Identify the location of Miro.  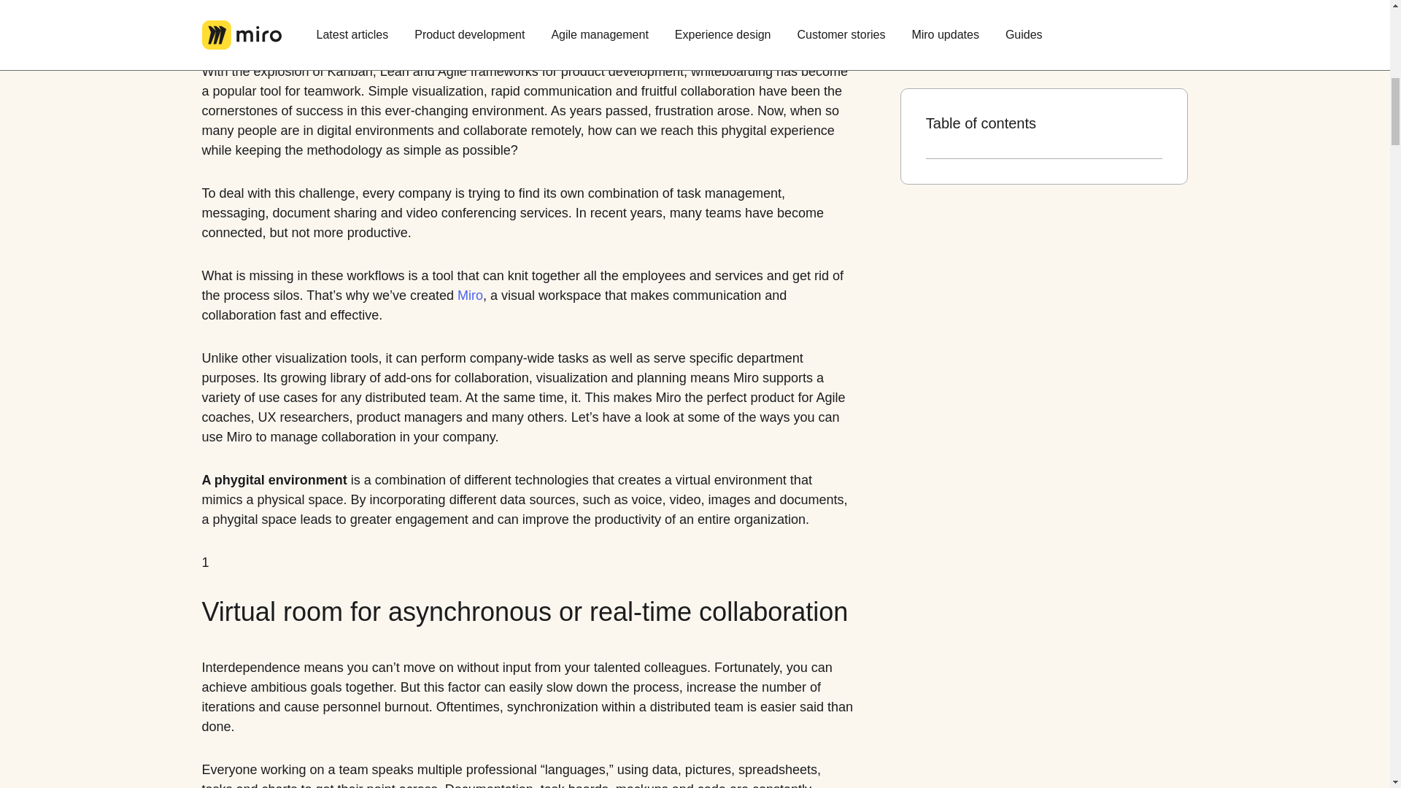
(470, 296).